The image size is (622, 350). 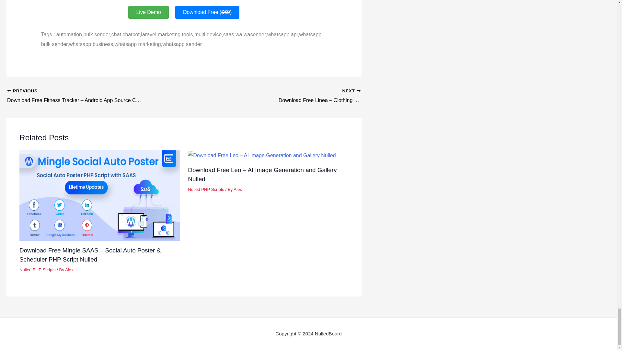 What do you see at coordinates (38, 270) in the screenshot?
I see `Nulled PHP Scripts` at bounding box center [38, 270].